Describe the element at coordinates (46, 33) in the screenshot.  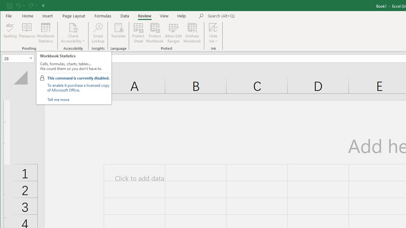
I see `Workbook Statistics` at that location.